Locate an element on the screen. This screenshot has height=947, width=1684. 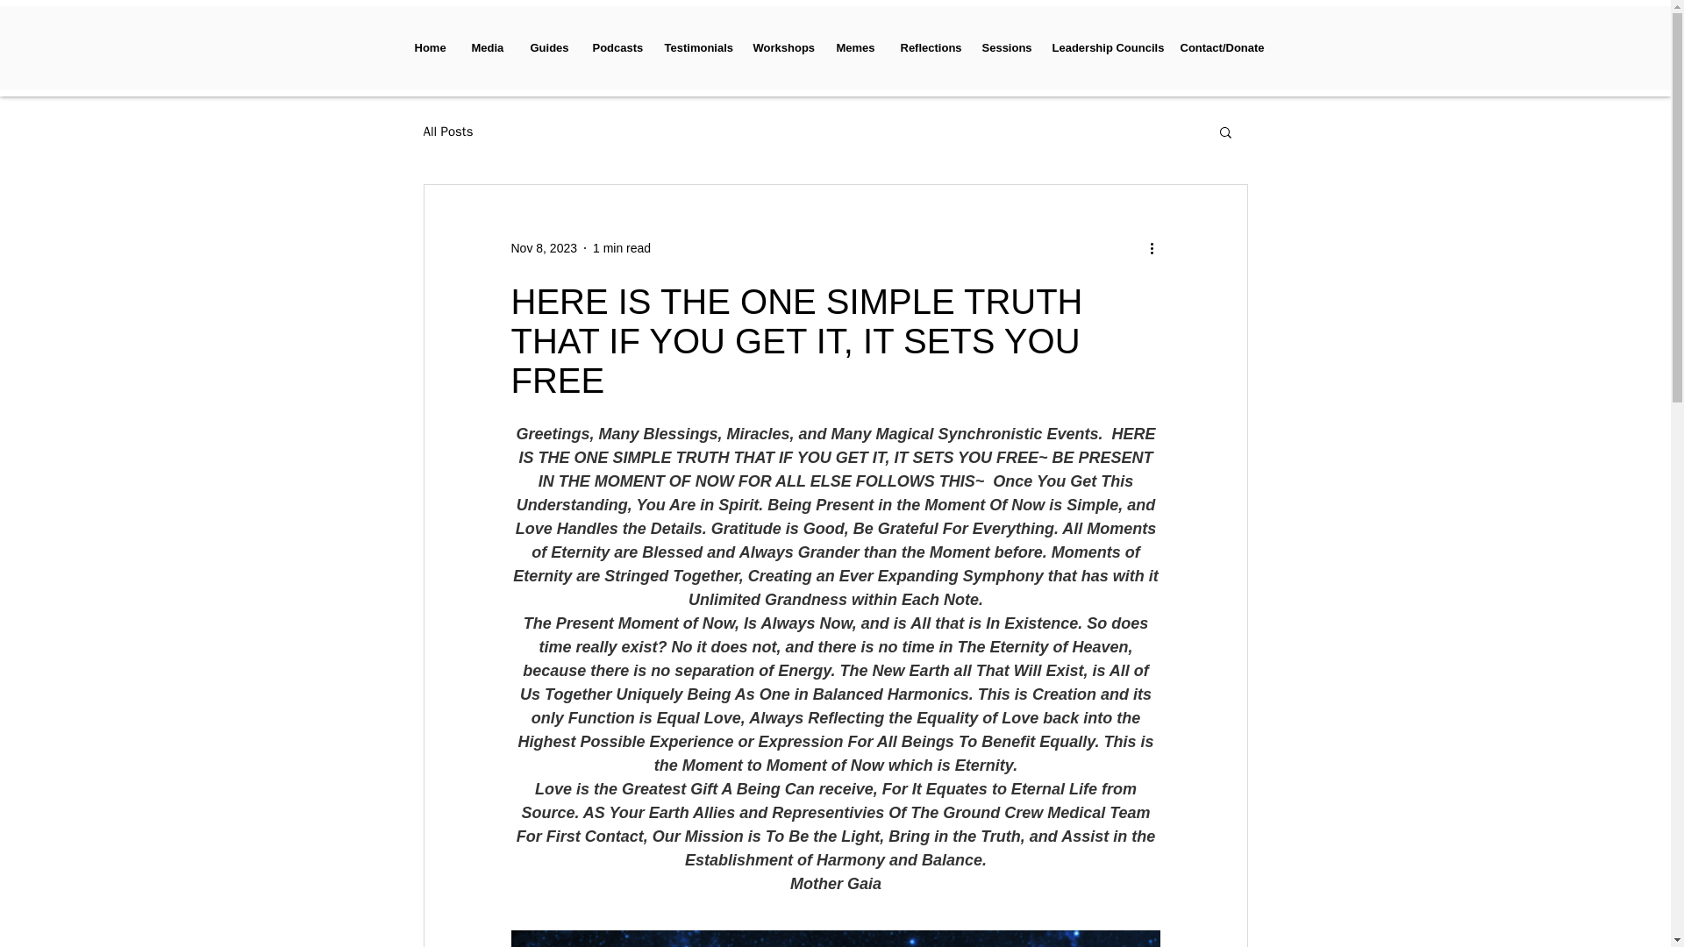
Media is located at coordinates (488, 47).